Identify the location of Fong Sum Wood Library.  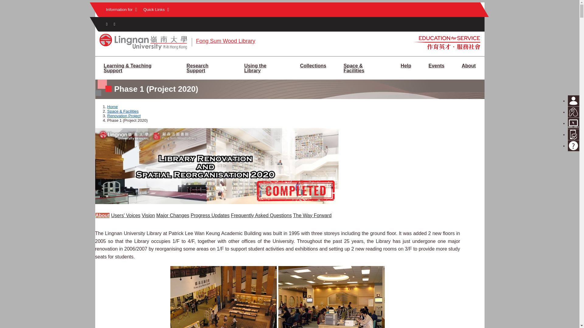
(225, 41).